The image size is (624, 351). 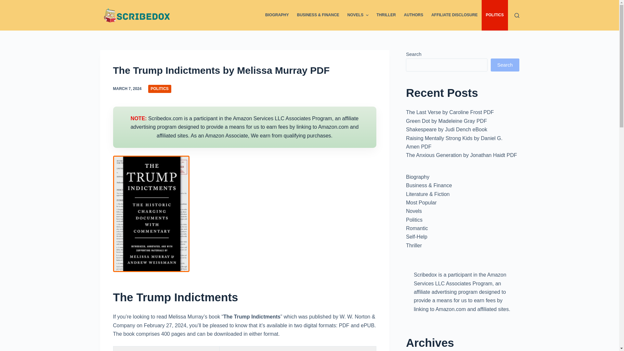 I want to click on BIOGRAPHY, so click(x=277, y=15).